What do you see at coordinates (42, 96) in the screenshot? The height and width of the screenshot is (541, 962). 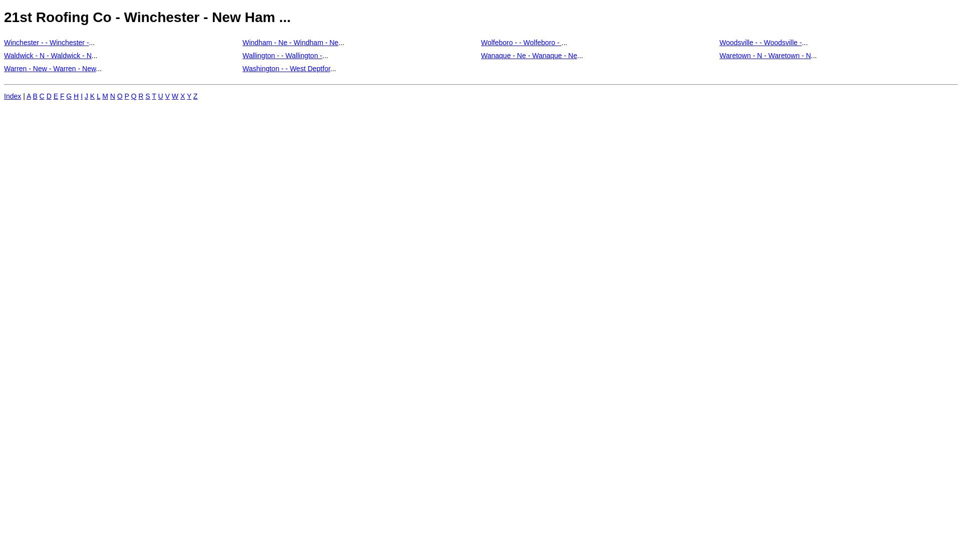 I see `C` at bounding box center [42, 96].